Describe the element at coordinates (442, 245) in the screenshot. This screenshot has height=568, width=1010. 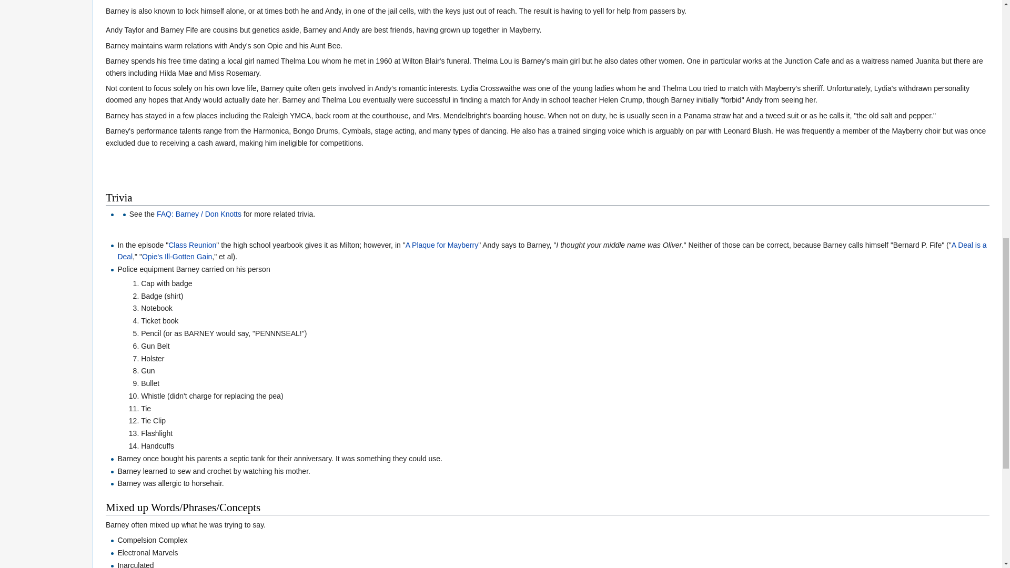
I see `A Plaque for Mayberry` at that location.